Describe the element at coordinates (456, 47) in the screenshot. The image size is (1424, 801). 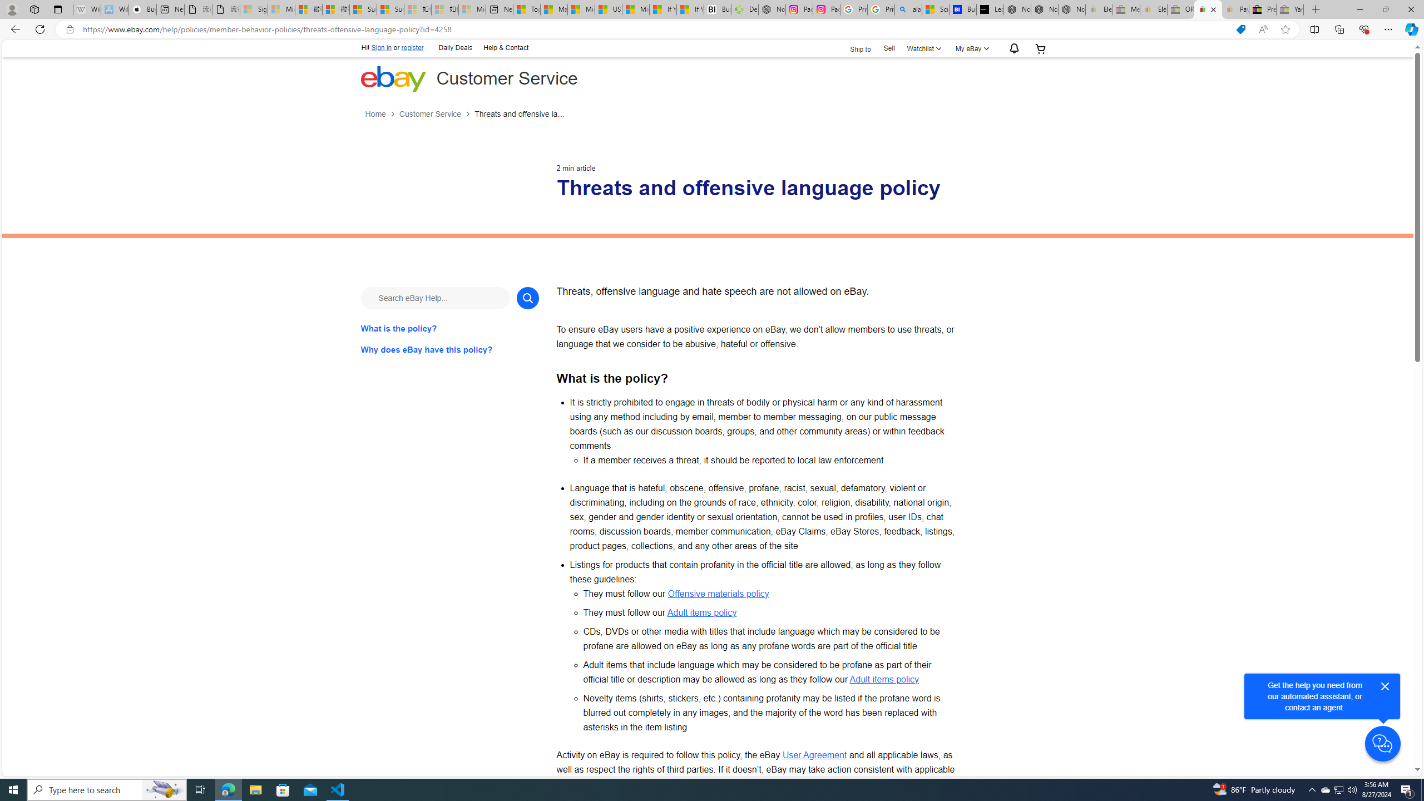
I see `Daily Deals` at that location.